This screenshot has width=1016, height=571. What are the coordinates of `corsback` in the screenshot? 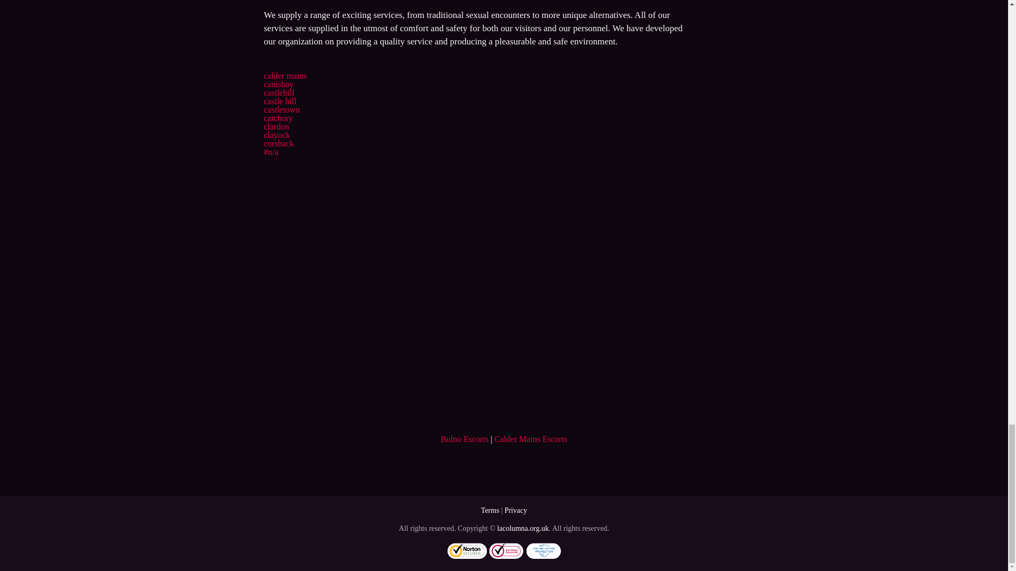 It's located at (278, 143).